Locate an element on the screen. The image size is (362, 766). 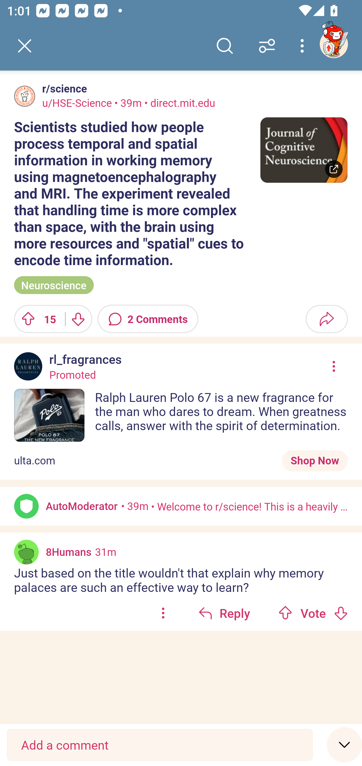
31m is located at coordinates (106, 552).